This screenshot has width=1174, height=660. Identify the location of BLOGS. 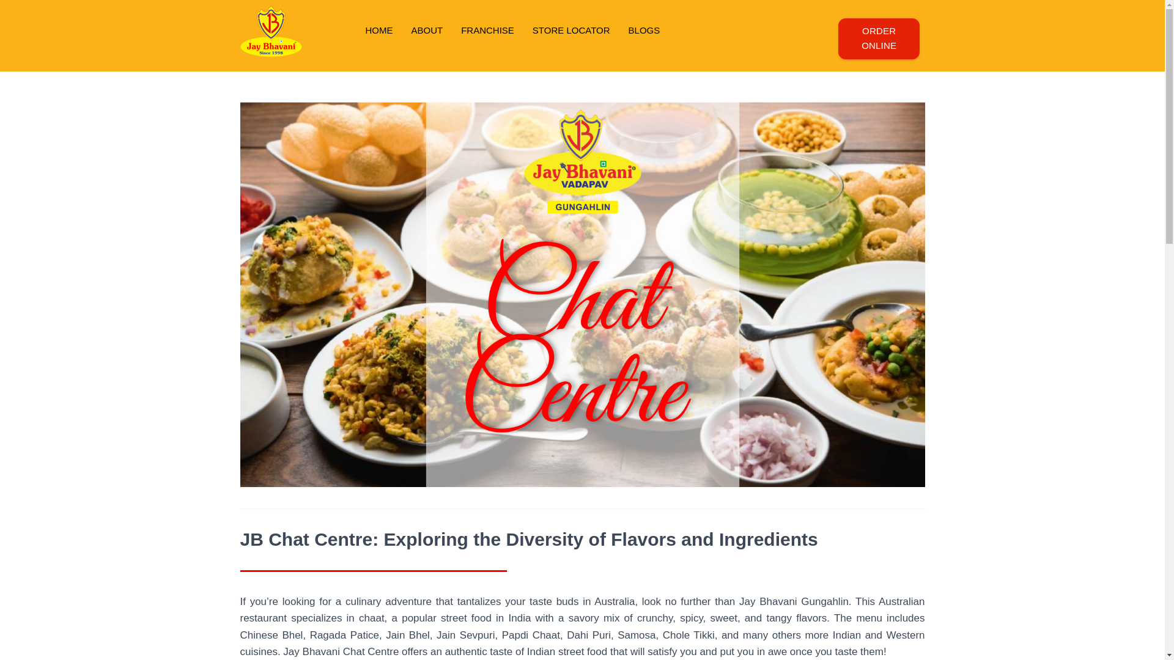
(644, 30).